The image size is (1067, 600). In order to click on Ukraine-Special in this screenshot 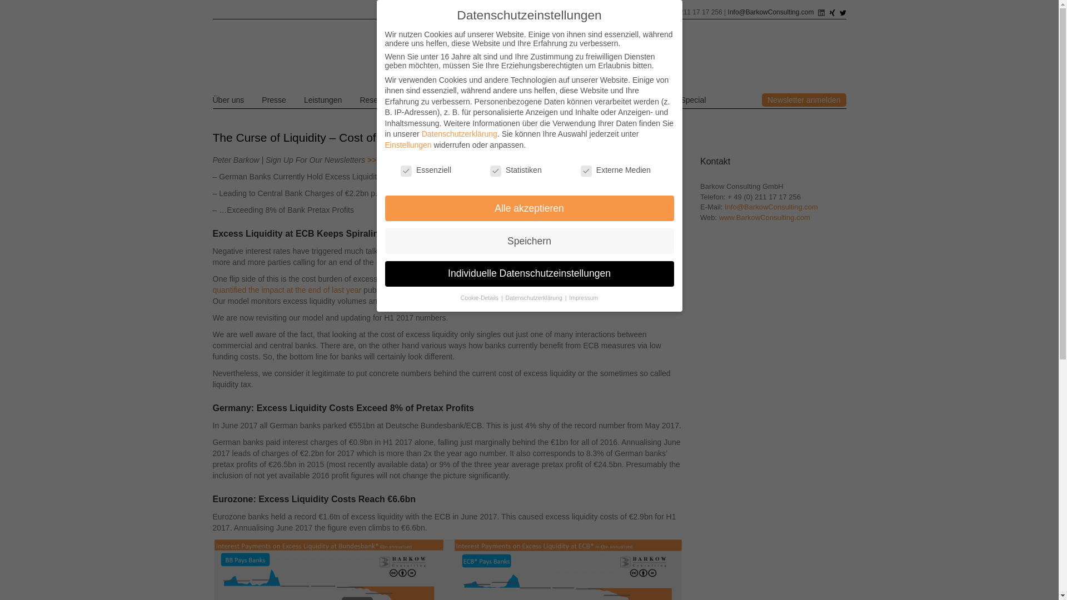, I will do `click(679, 100)`.